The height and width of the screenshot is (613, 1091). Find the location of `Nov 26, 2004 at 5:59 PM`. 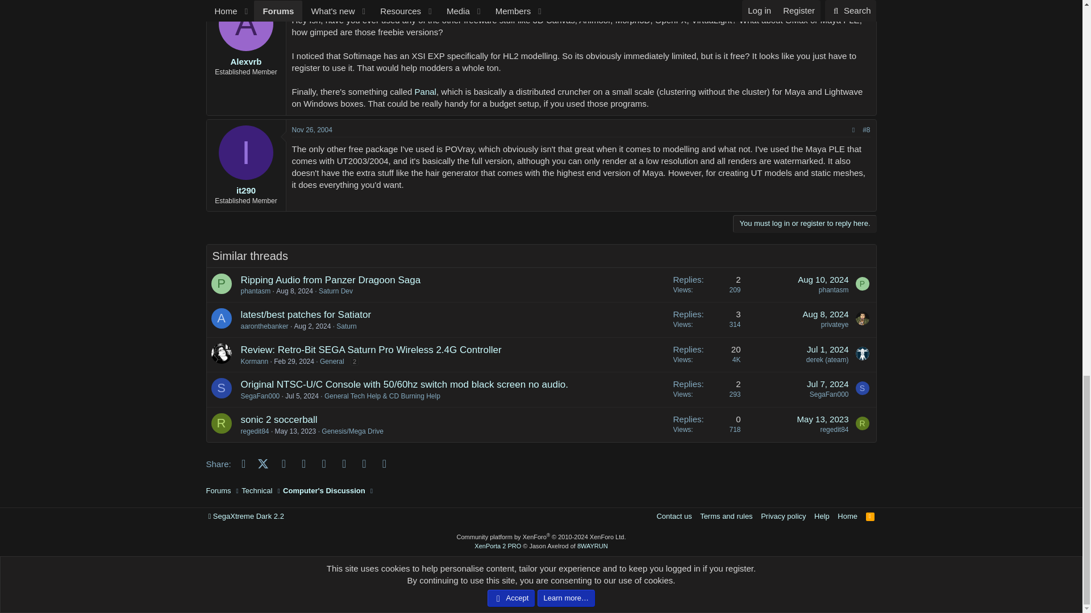

Nov 26, 2004 at 5:59 PM is located at coordinates (313, 130).